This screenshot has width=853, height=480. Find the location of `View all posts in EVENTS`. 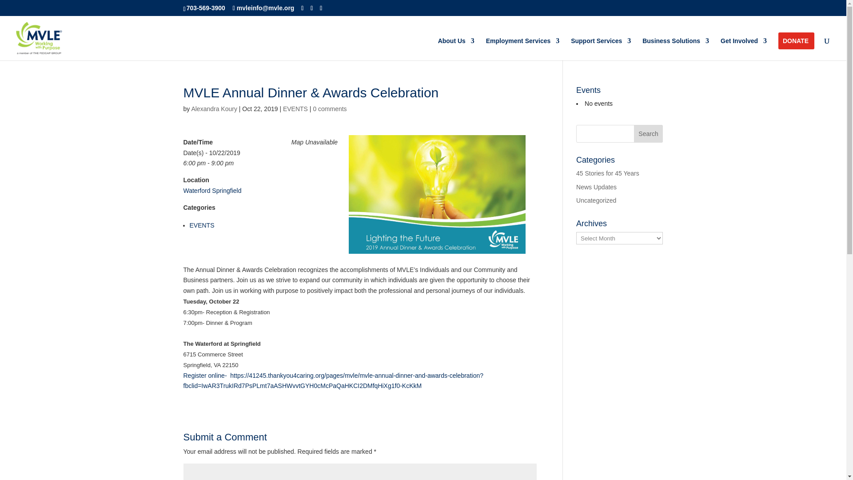

View all posts in EVENTS is located at coordinates (295, 108).